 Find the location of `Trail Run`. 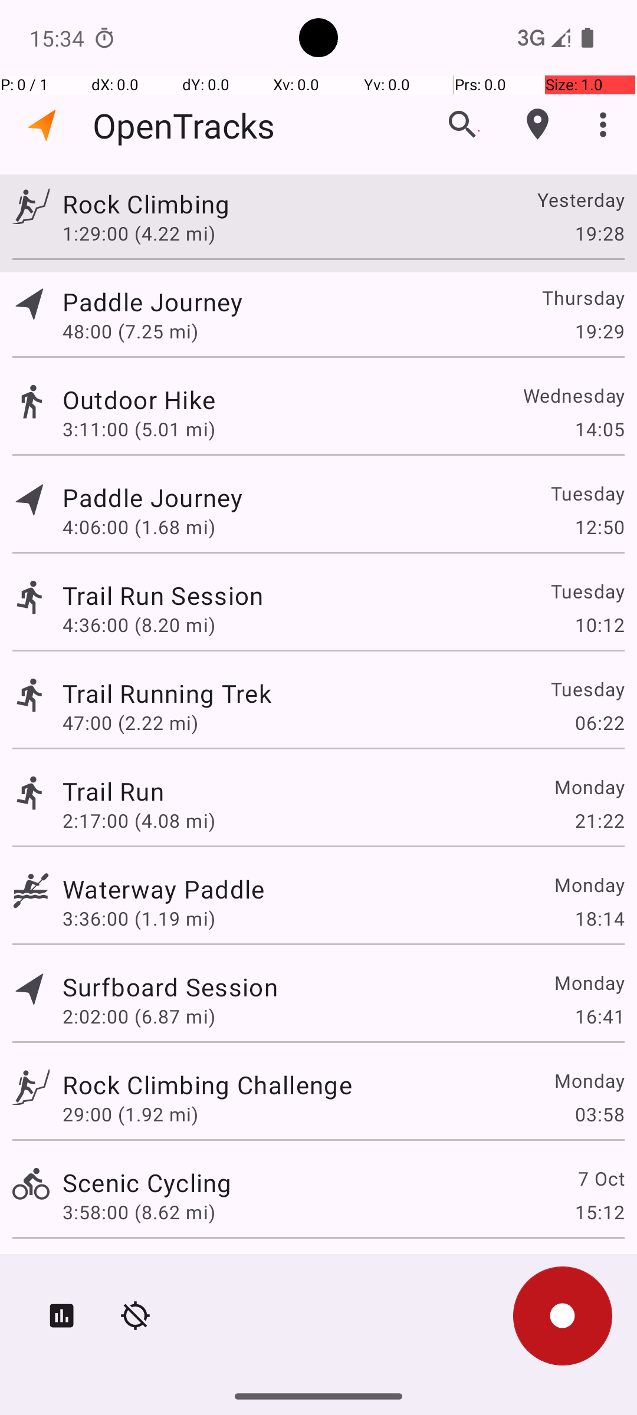

Trail Run is located at coordinates (113, 791).